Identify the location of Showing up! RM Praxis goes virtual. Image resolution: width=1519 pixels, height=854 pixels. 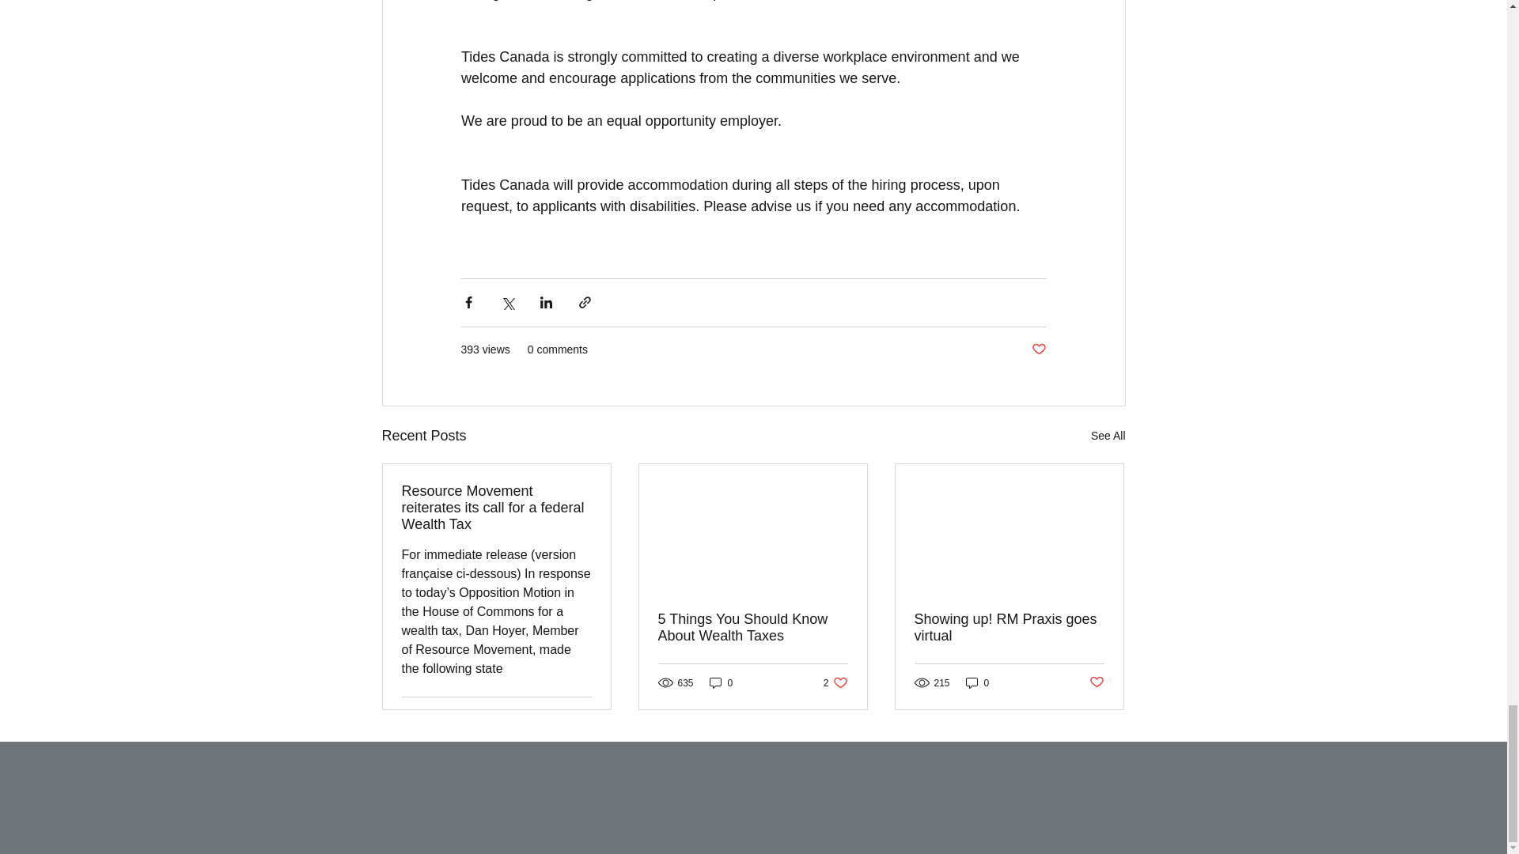
(1108, 435).